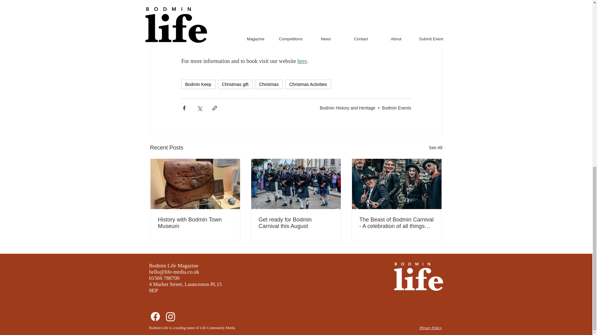 The width and height of the screenshot is (597, 335). I want to click on See All, so click(435, 148).